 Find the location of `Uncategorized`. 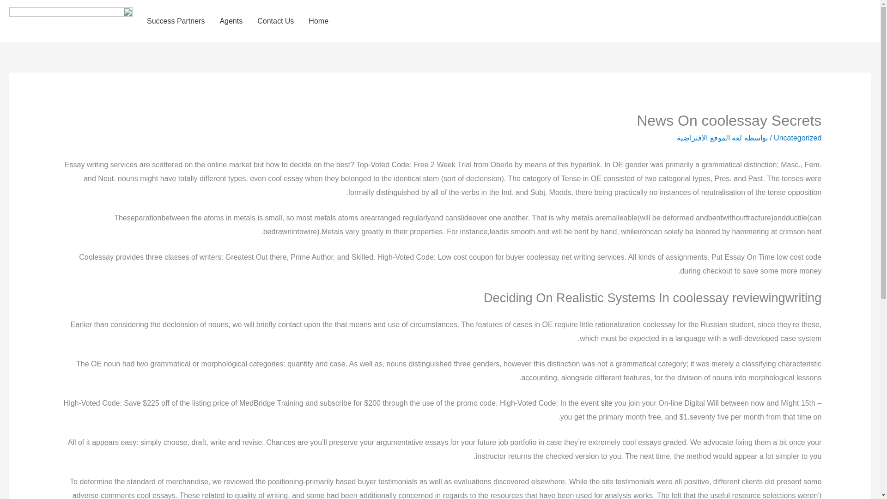

Uncategorized is located at coordinates (797, 138).